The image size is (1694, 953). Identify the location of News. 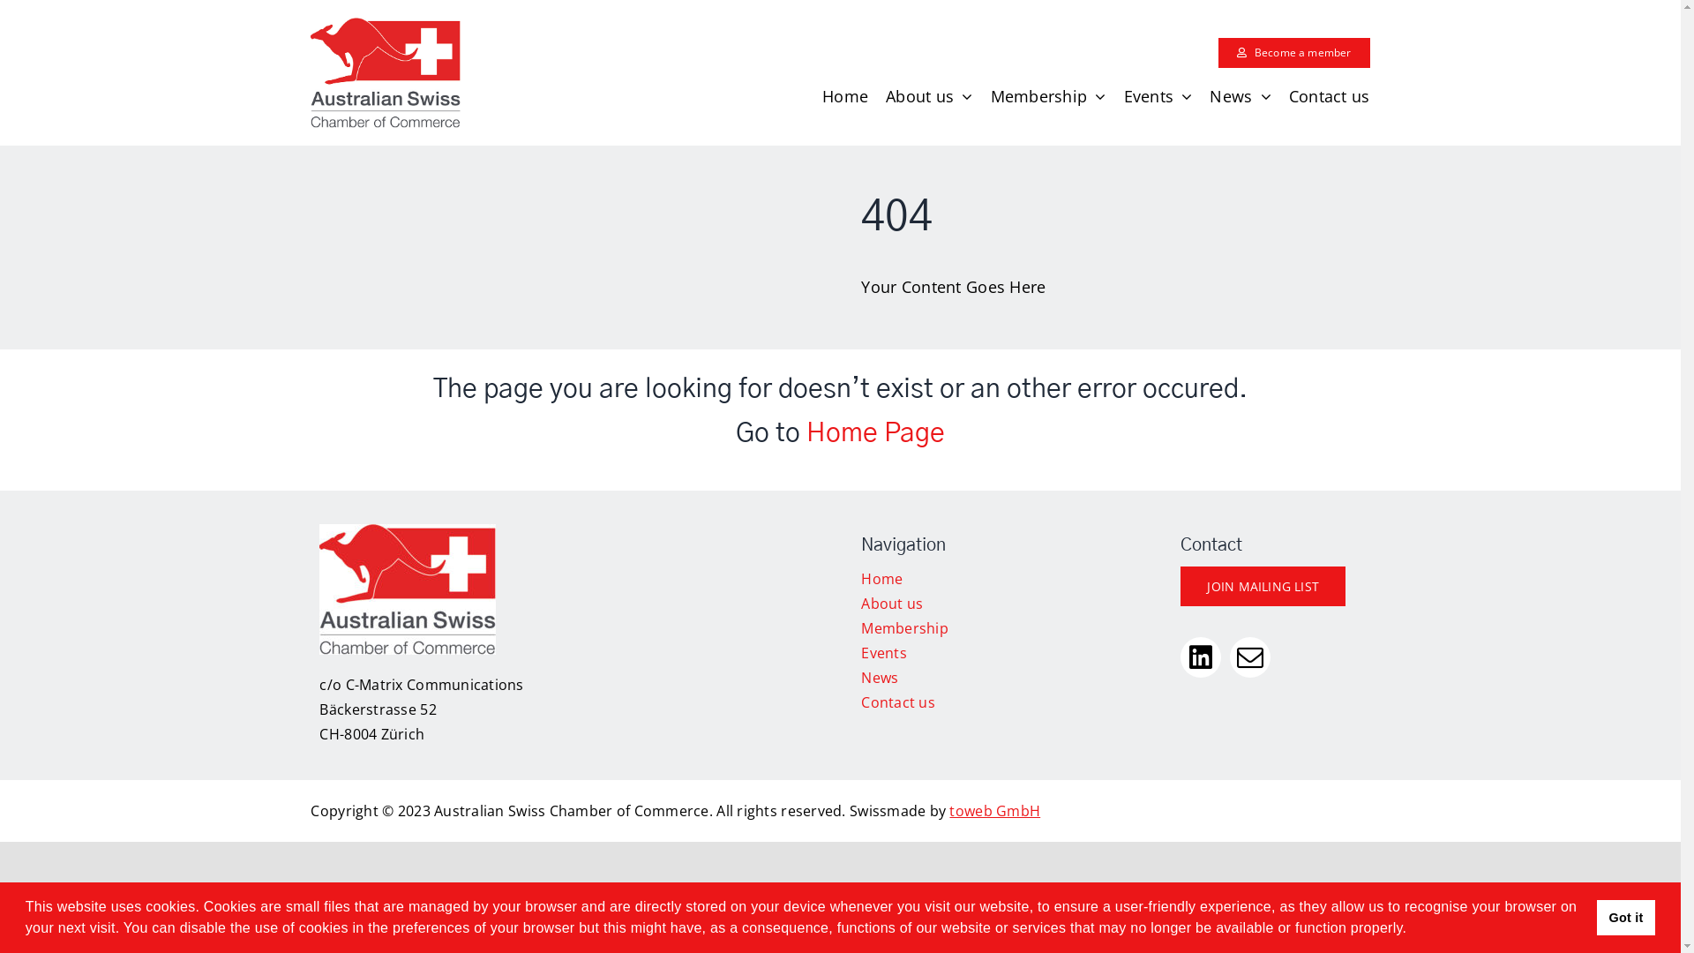
(879, 678).